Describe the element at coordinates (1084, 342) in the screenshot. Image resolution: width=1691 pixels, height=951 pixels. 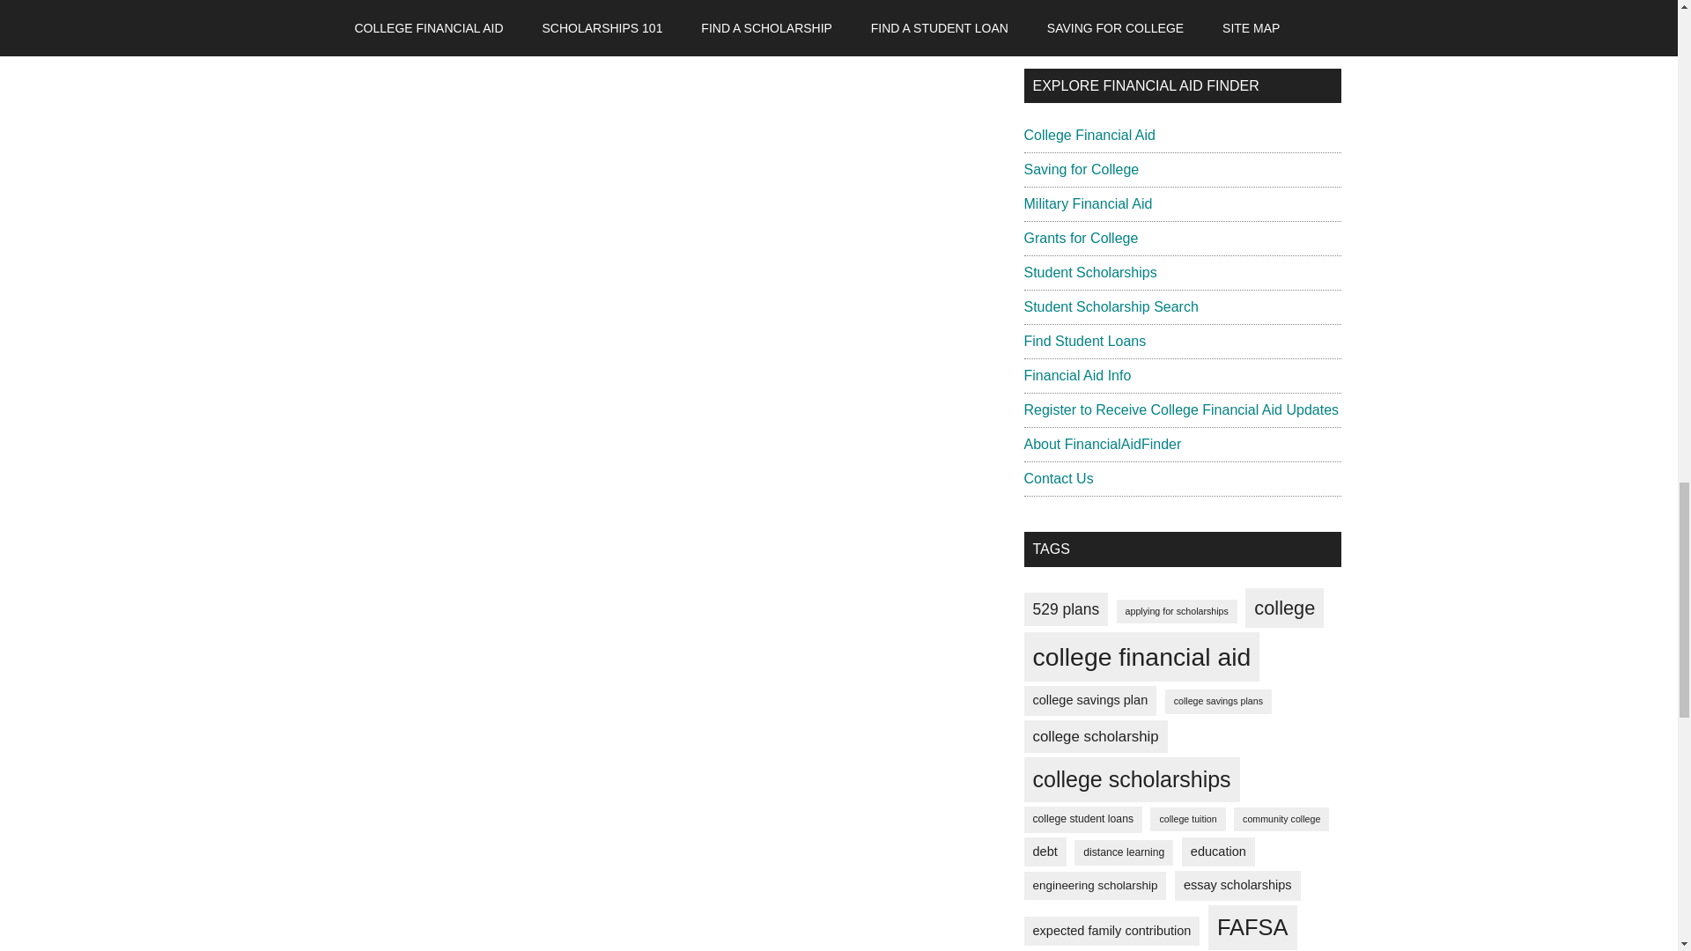
I see `Find Student Loans` at that location.